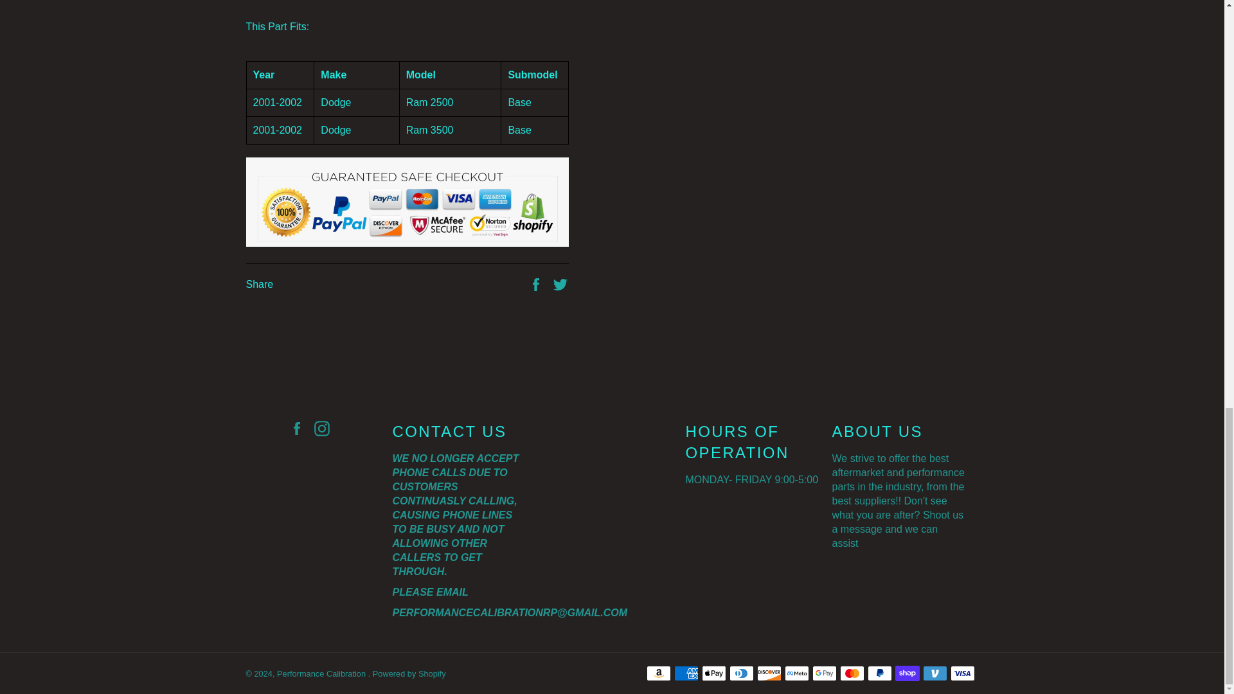 The image size is (1234, 694). I want to click on Tweet on Twitter, so click(560, 284).